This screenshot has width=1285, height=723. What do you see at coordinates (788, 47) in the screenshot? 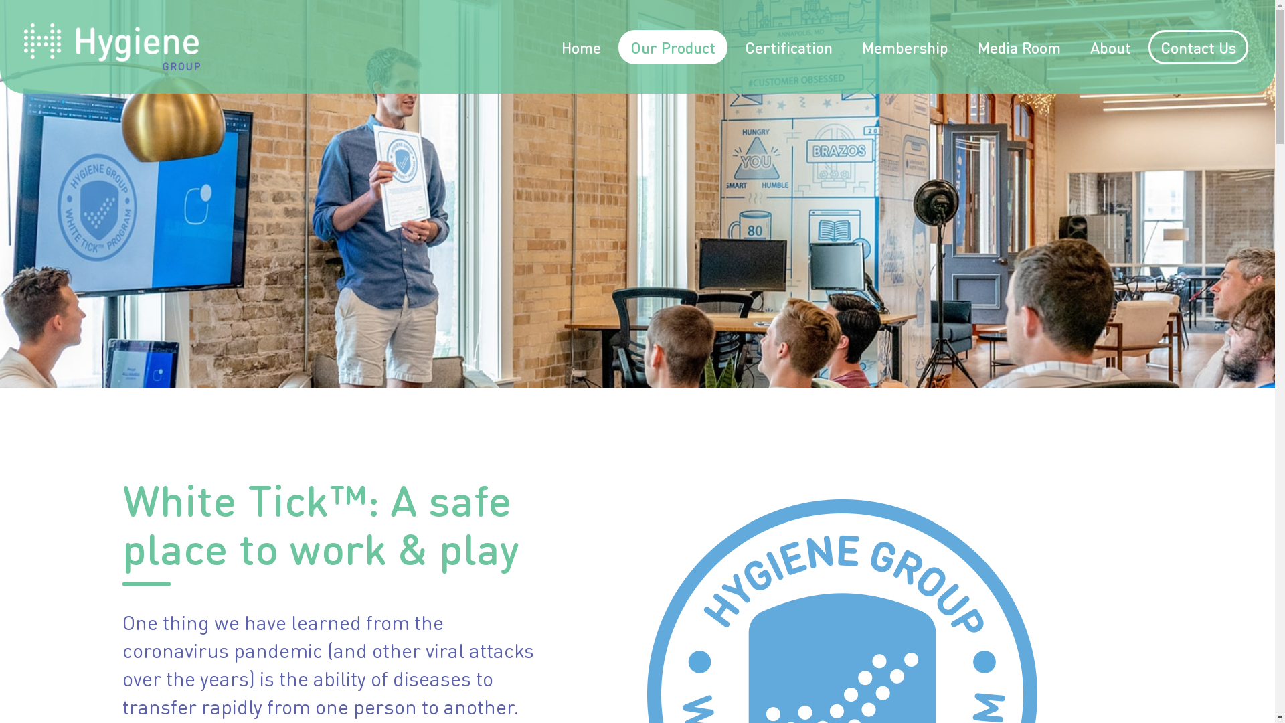
I see `Certification` at bounding box center [788, 47].